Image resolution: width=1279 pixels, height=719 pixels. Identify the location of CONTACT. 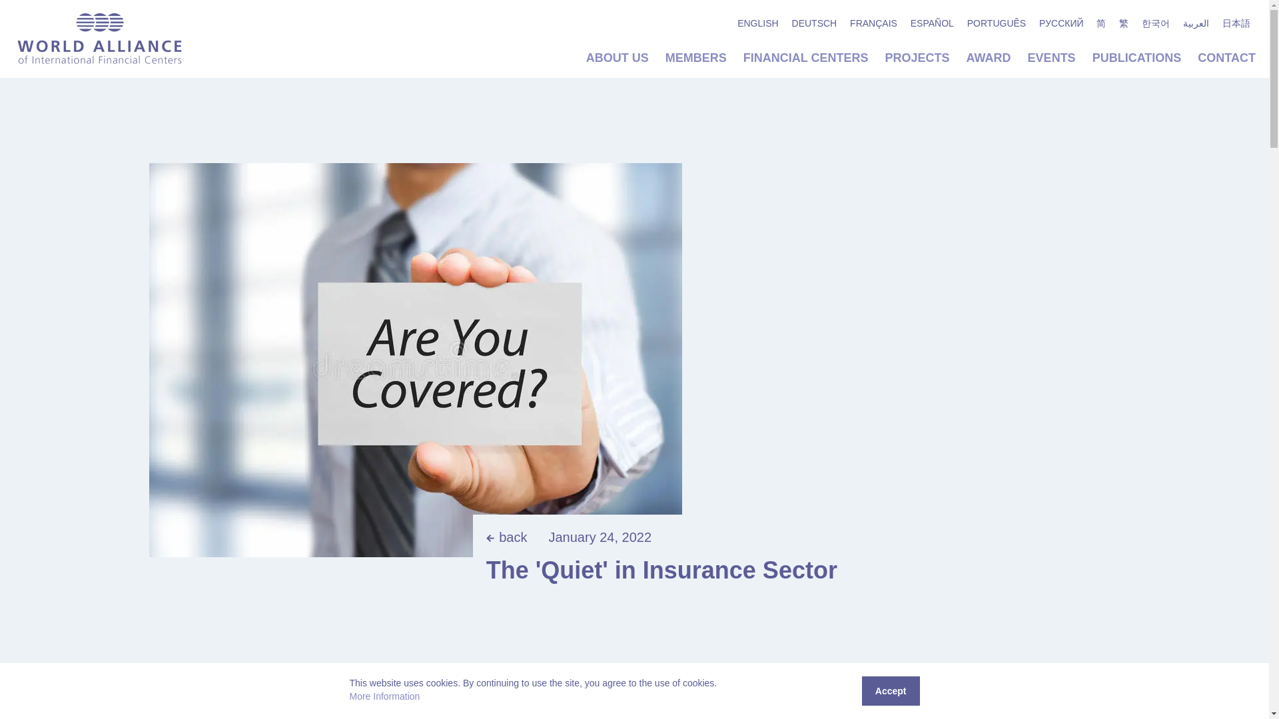
(1226, 57).